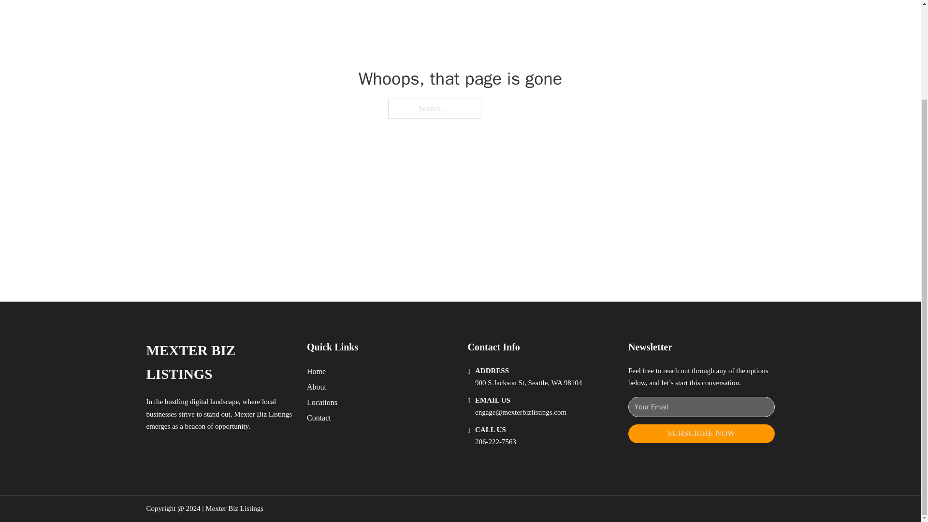  I want to click on Home, so click(316, 371).